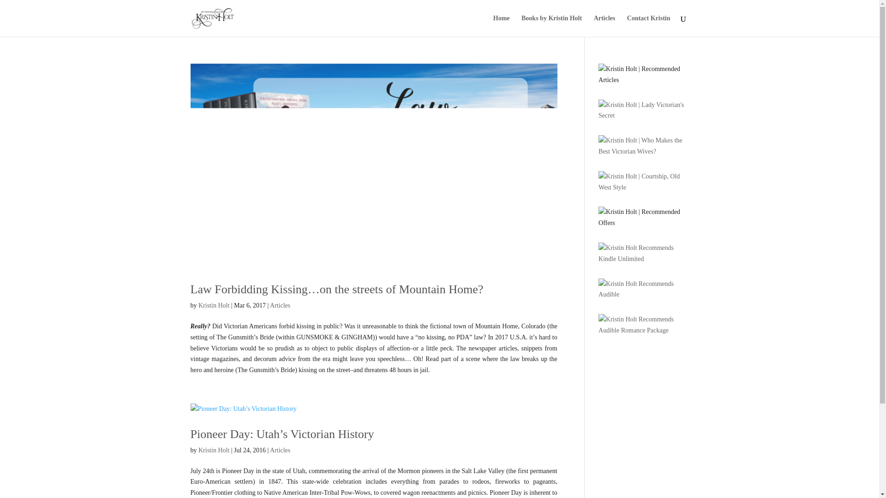 The image size is (886, 498). Describe the element at coordinates (552, 26) in the screenshot. I see `Books by Kristin Holt` at that location.